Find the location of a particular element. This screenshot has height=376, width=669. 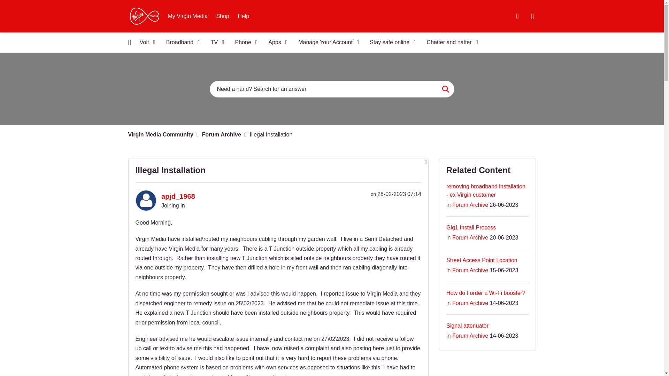

My Virgin Media is located at coordinates (188, 16).